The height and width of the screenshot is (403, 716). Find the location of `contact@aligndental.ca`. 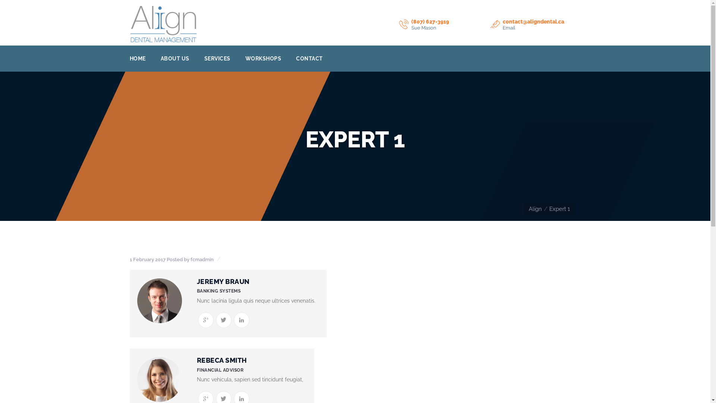

contact@aligndental.ca is located at coordinates (533, 22).